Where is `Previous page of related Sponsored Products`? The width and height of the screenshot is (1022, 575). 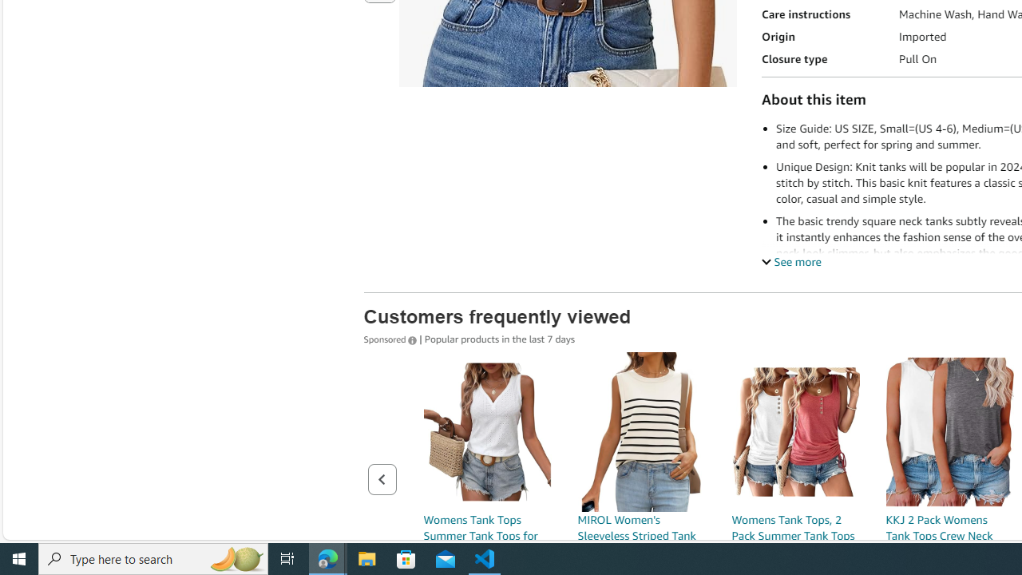
Previous page of related Sponsored Products is located at coordinates (382, 479).